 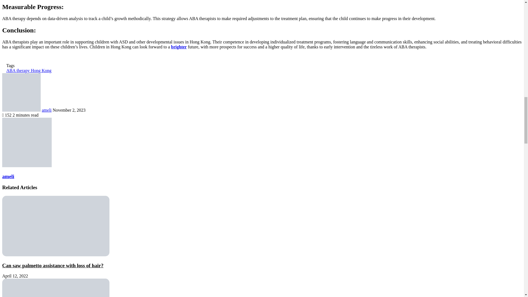 What do you see at coordinates (179, 47) in the screenshot?
I see `brighter` at bounding box center [179, 47].